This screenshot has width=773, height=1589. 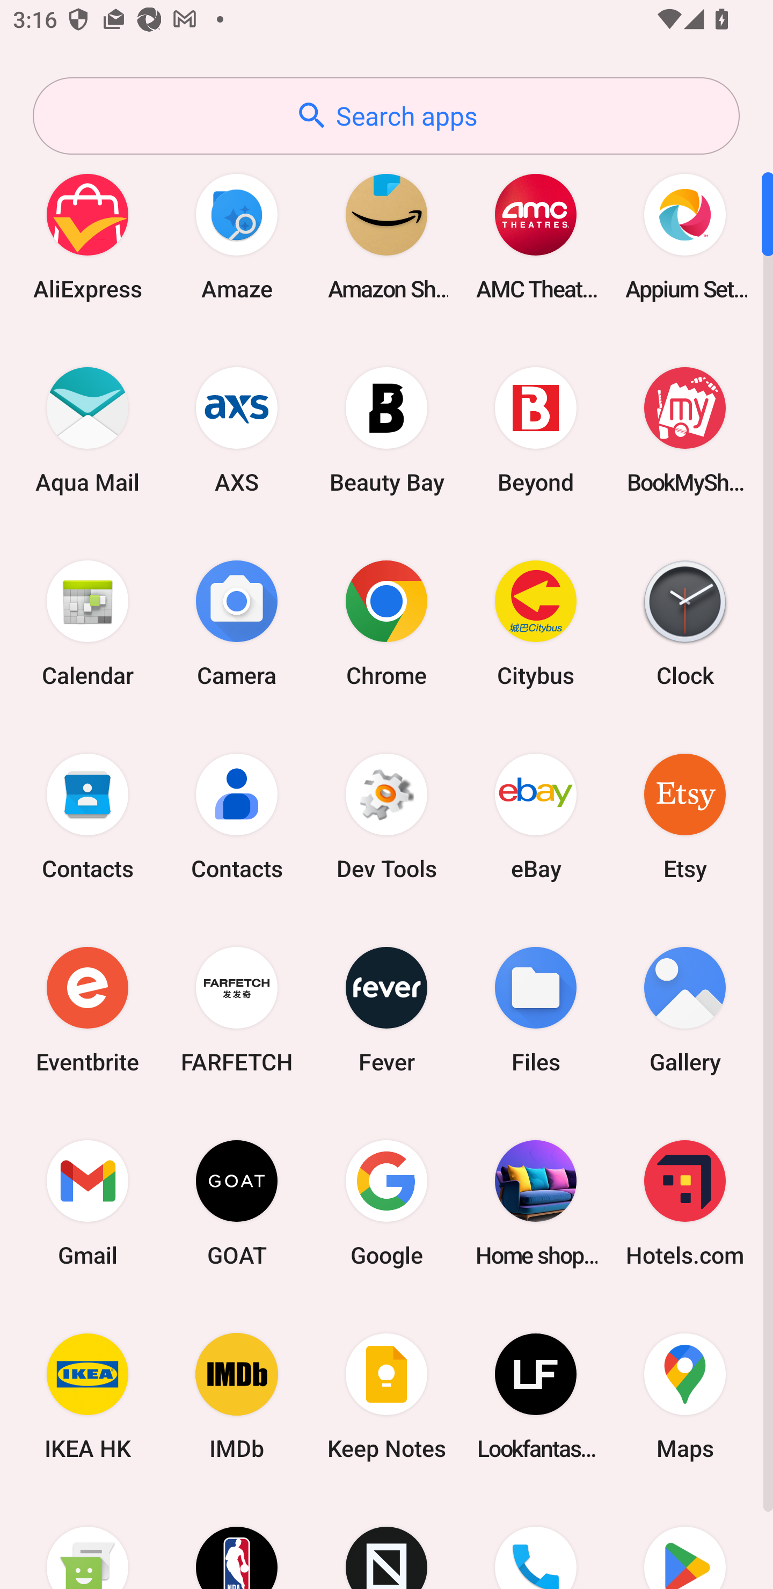 What do you see at coordinates (237, 623) in the screenshot?
I see `Camera` at bounding box center [237, 623].